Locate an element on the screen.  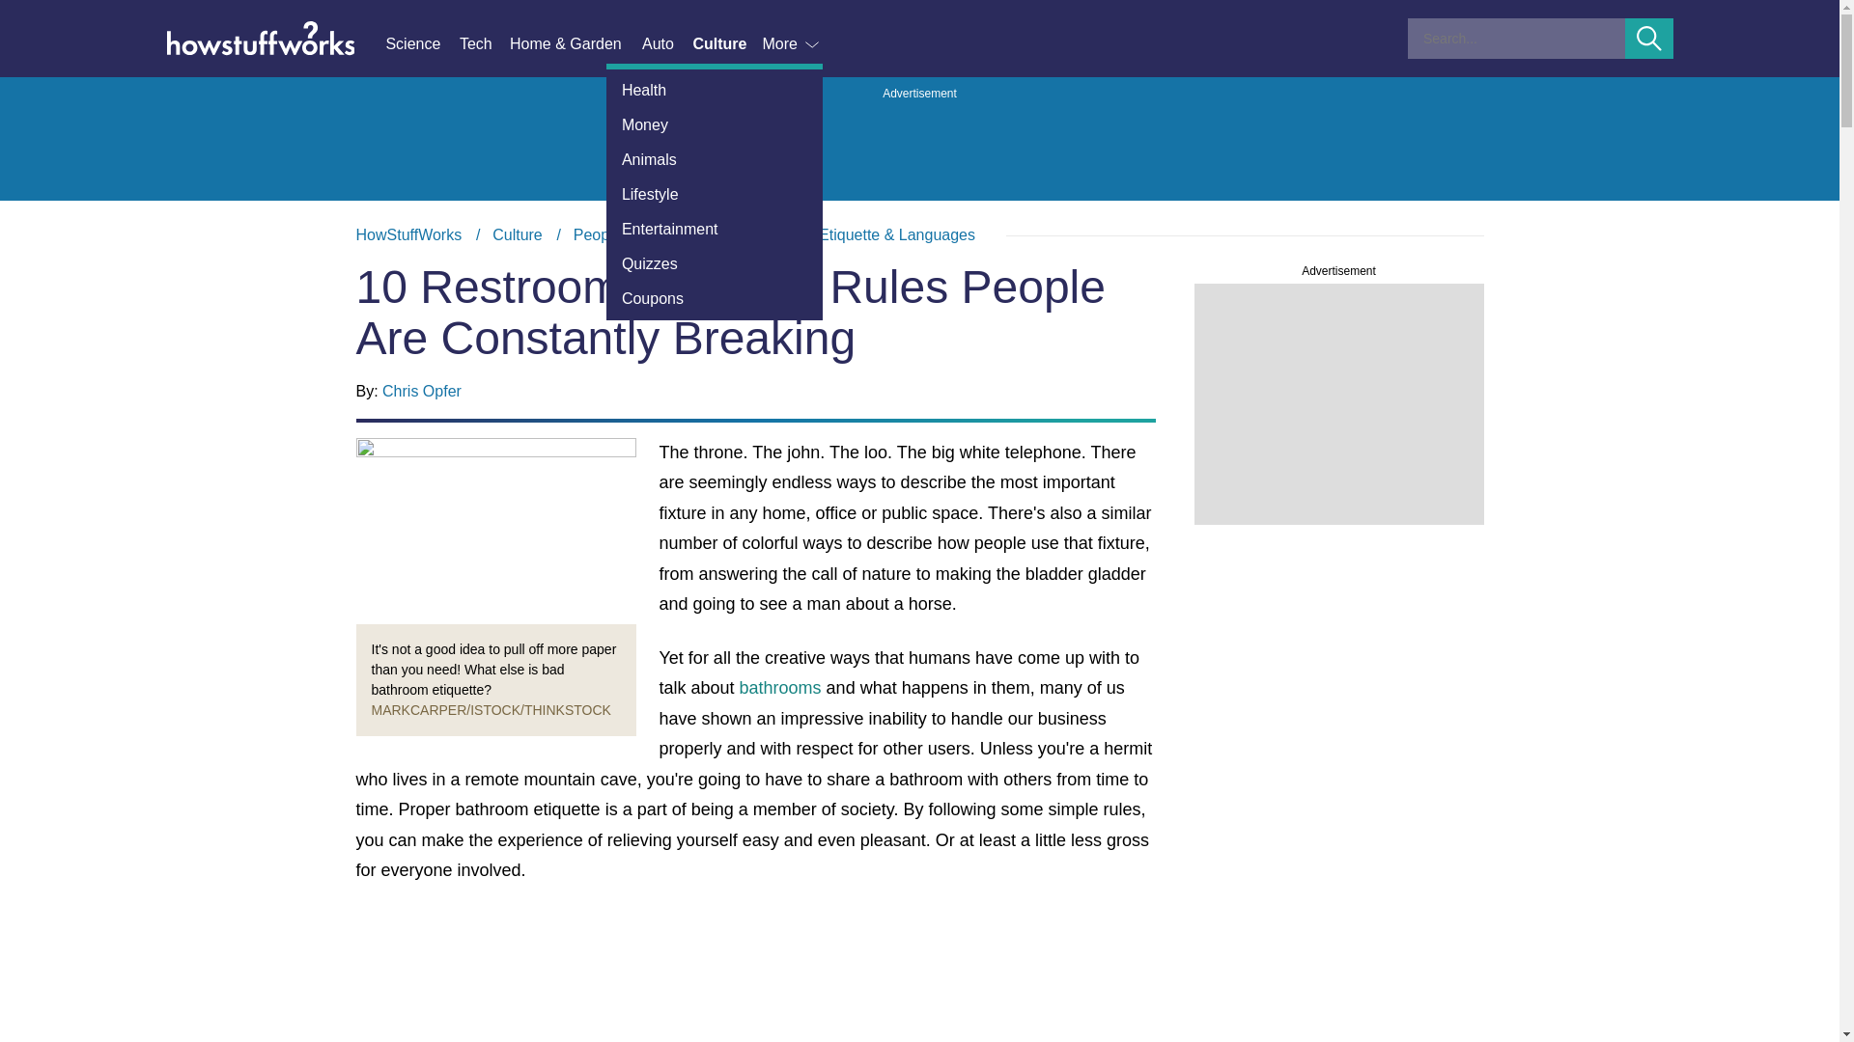
Coupons is located at coordinates (715, 299).